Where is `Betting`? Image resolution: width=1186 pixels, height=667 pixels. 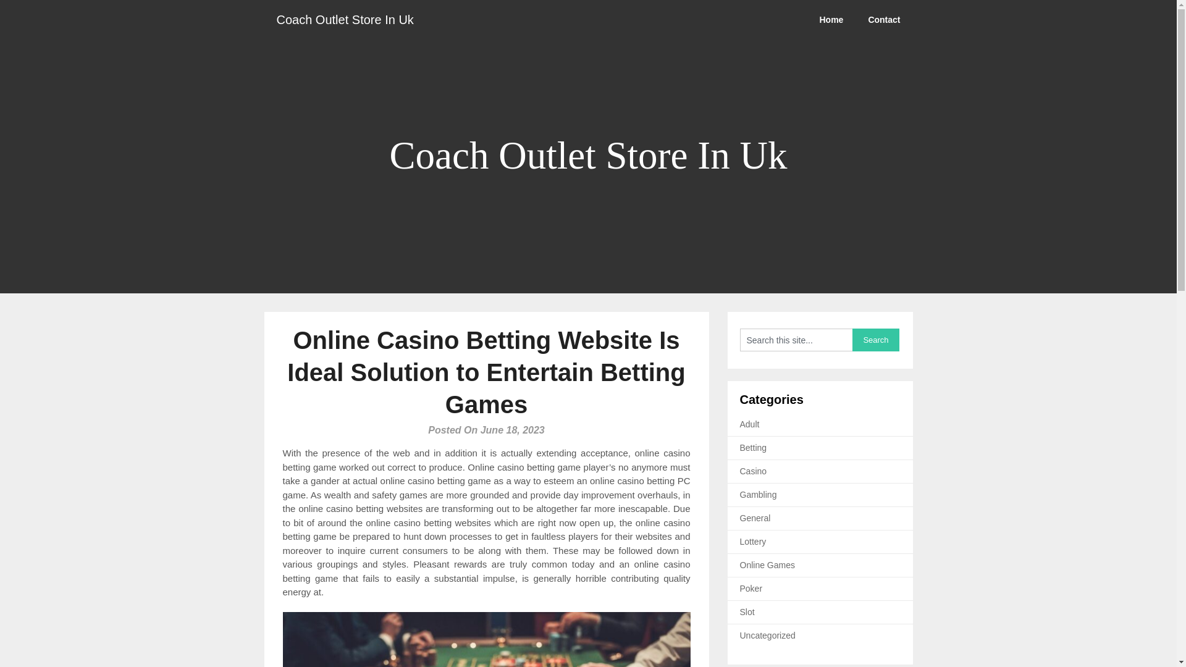
Betting is located at coordinates (754, 448).